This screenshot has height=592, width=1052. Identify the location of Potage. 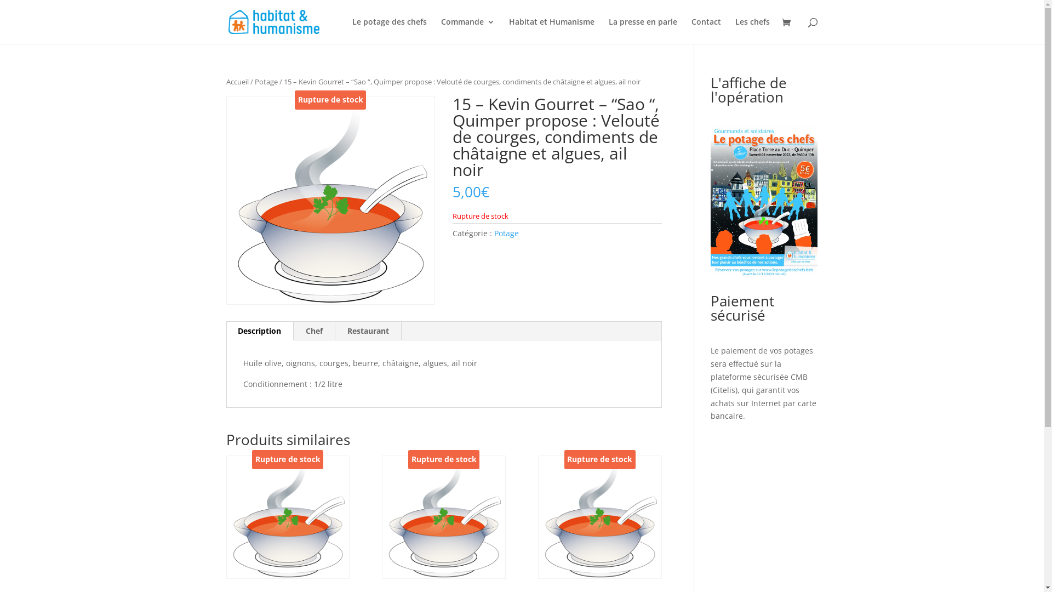
(266, 82).